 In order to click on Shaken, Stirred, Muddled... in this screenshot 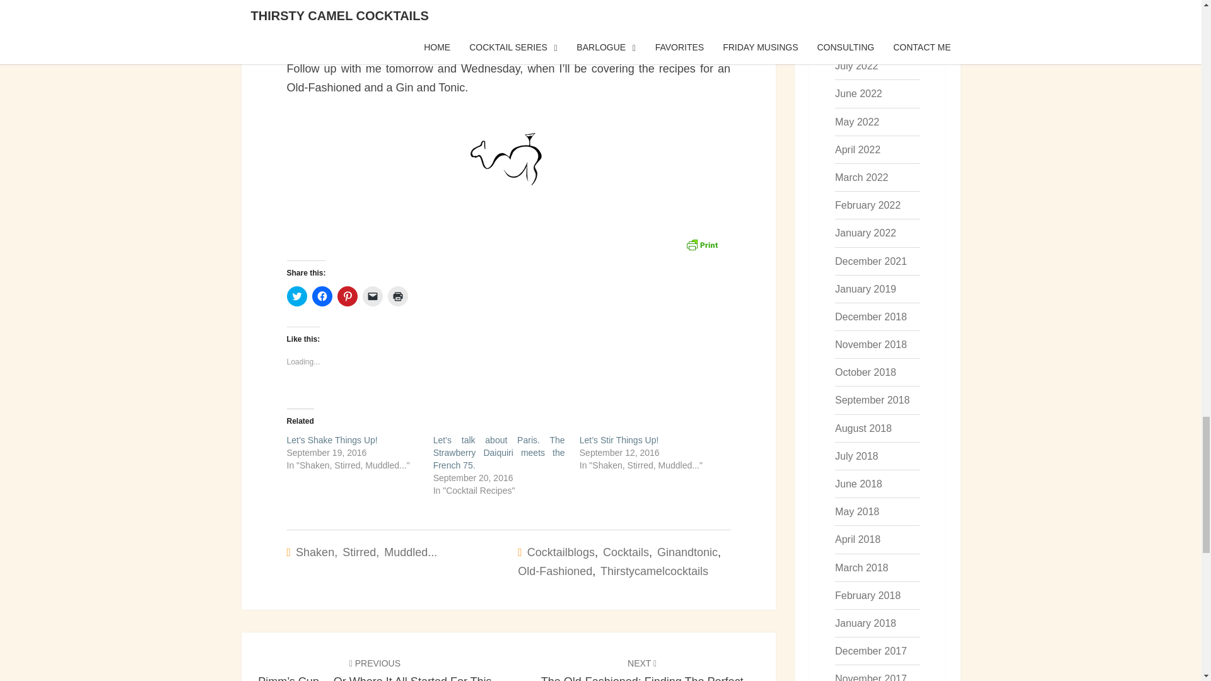, I will do `click(366, 552)`.